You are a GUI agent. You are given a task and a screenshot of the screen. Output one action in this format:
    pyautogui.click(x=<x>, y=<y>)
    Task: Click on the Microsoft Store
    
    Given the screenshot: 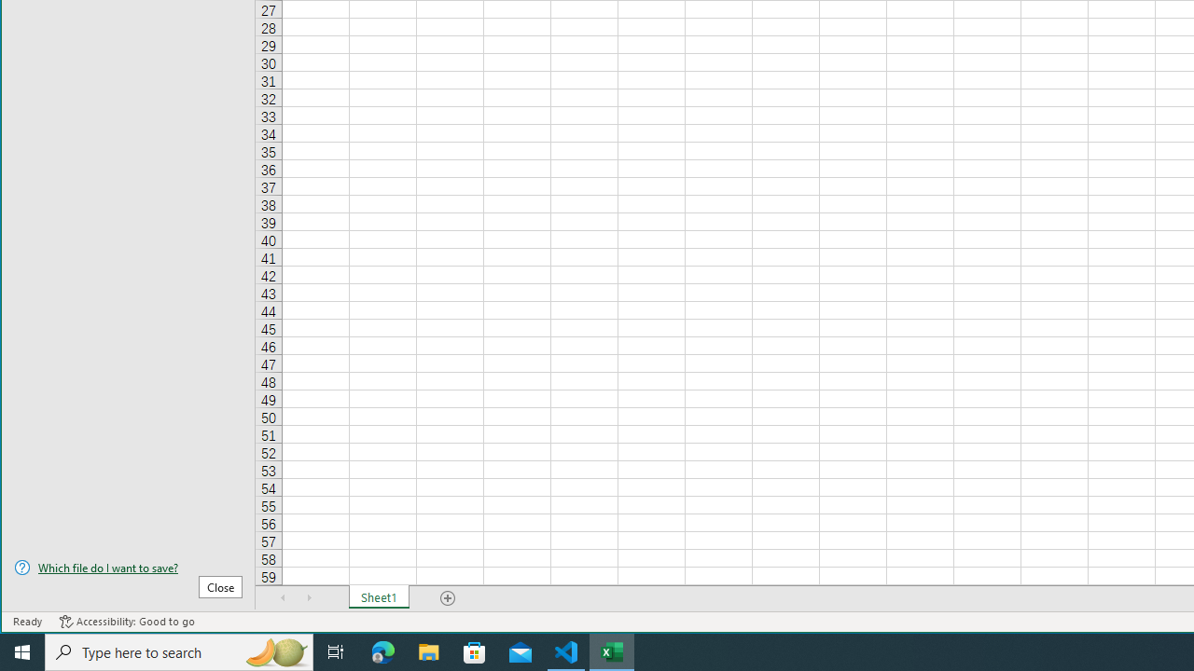 What is the action you would take?
    pyautogui.click(x=475, y=652)
    